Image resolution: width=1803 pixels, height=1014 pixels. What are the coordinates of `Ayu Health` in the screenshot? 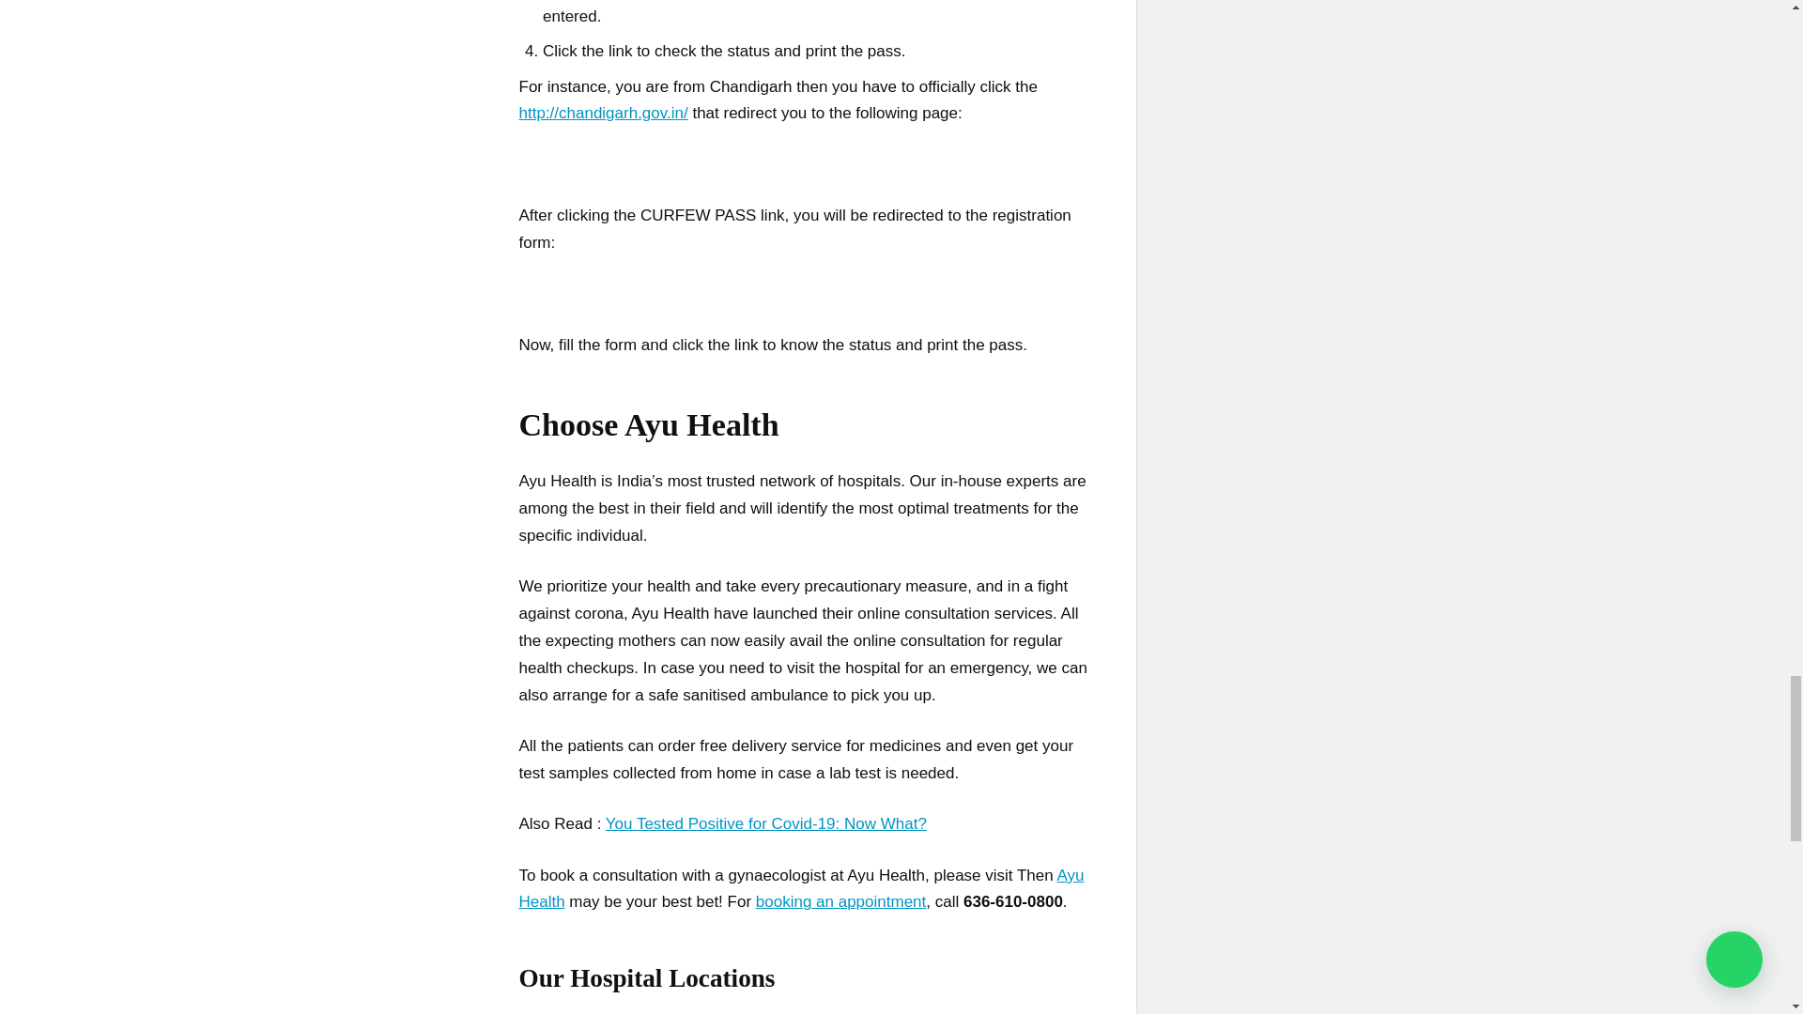 It's located at (800, 888).